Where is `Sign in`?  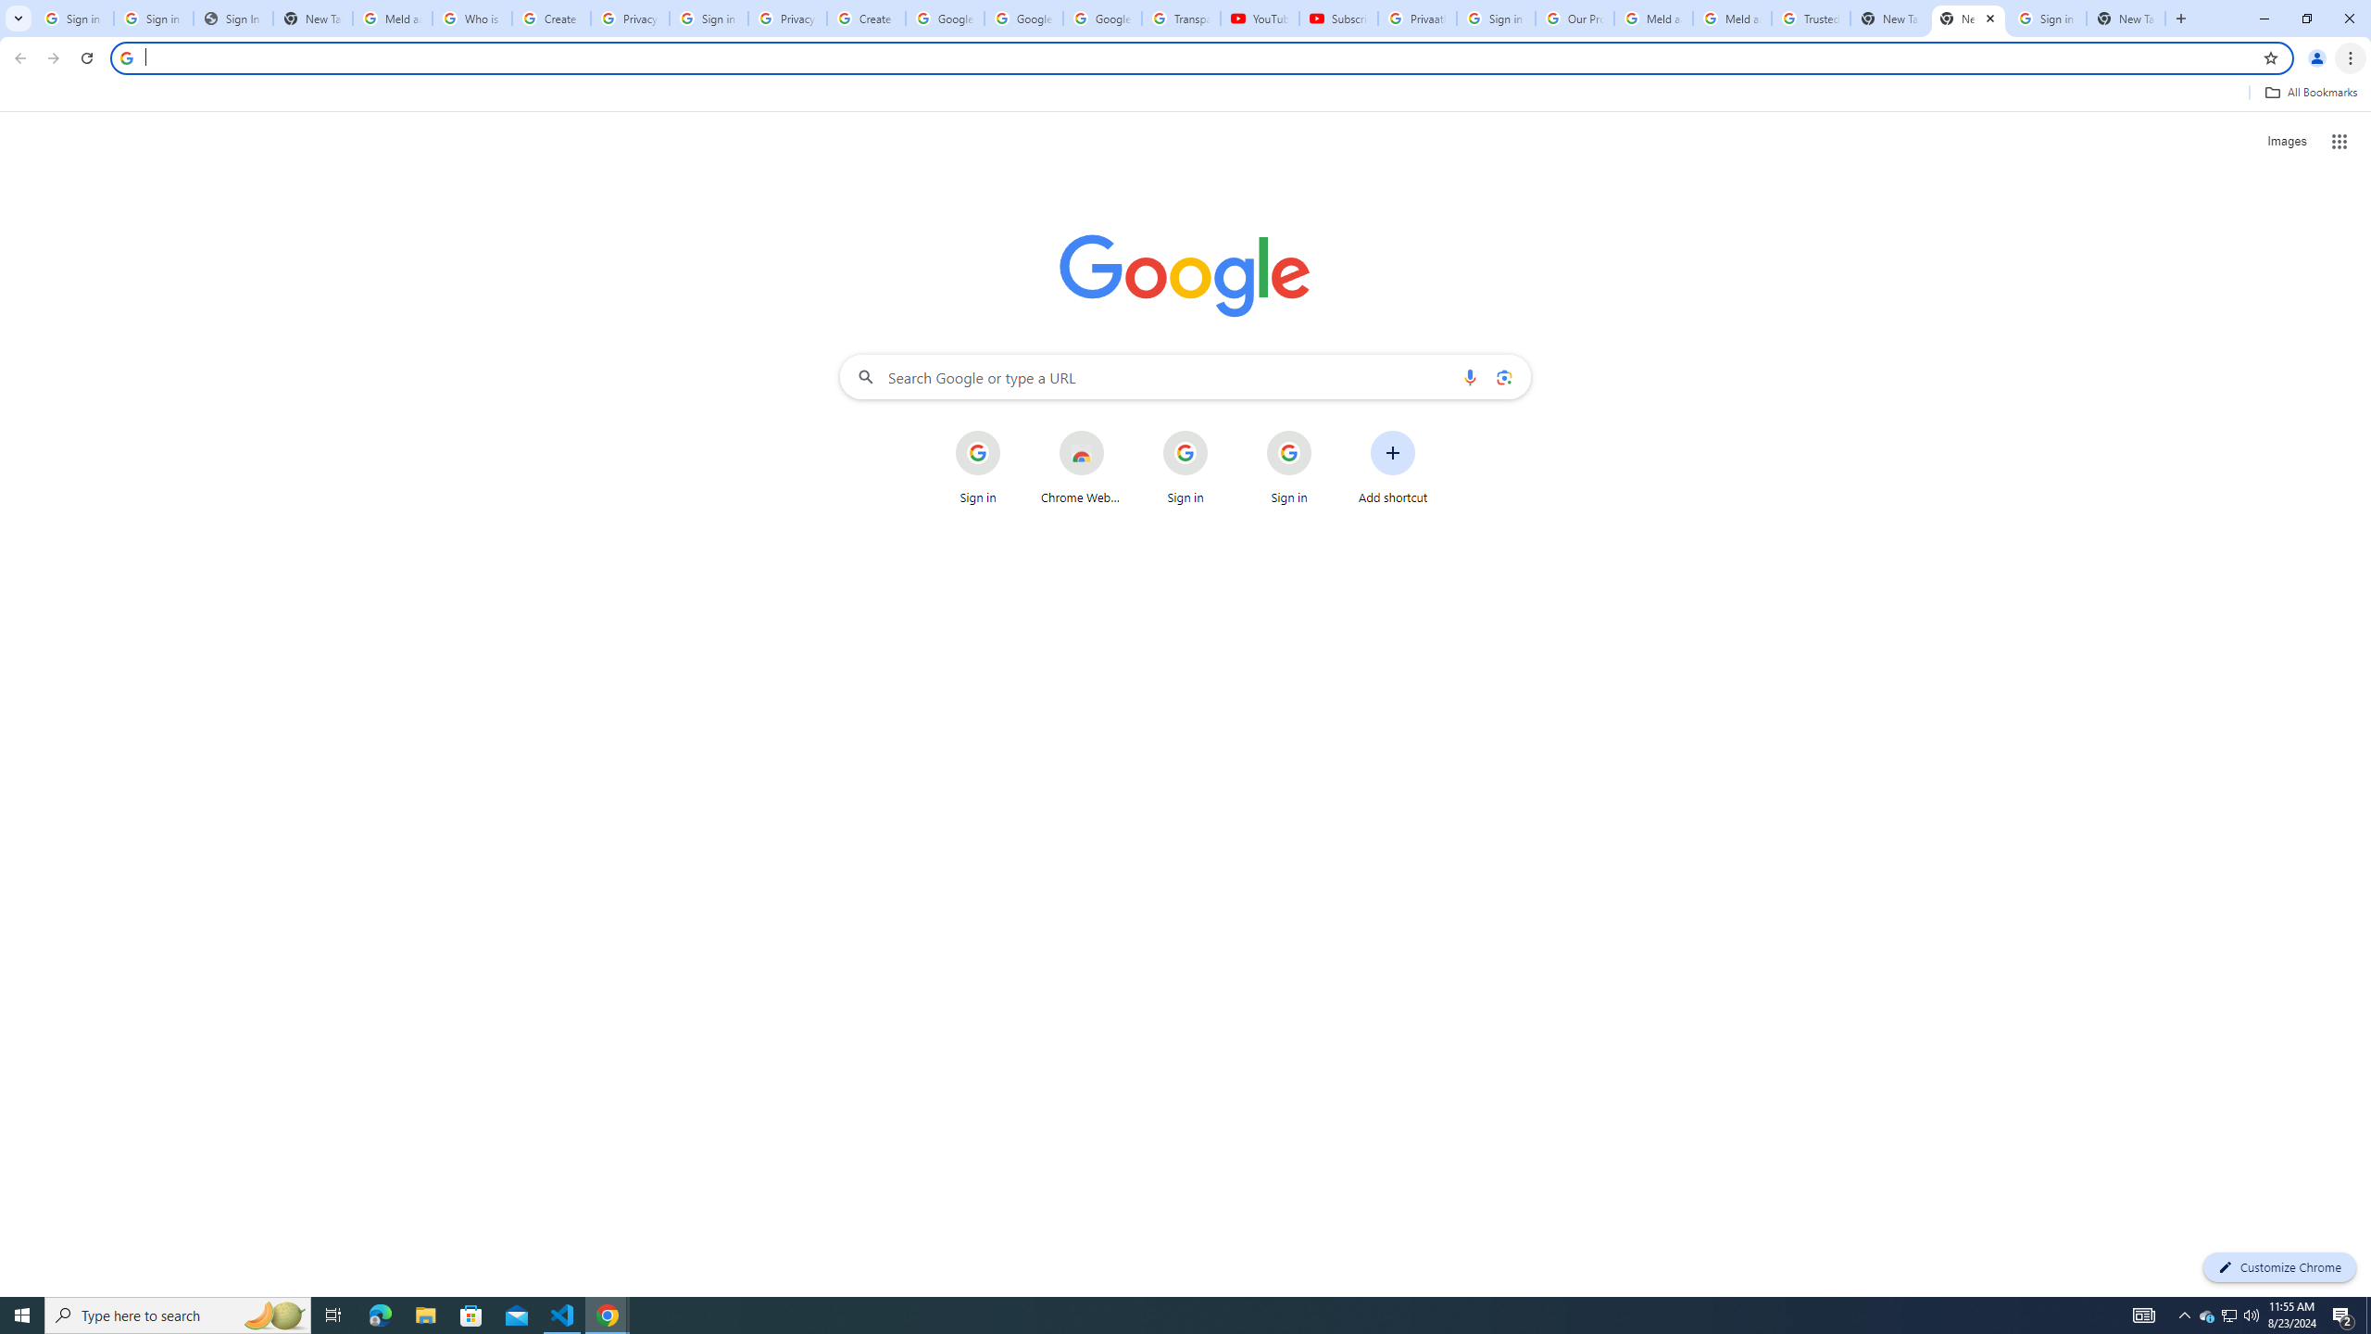
Sign in is located at coordinates (1289, 468).